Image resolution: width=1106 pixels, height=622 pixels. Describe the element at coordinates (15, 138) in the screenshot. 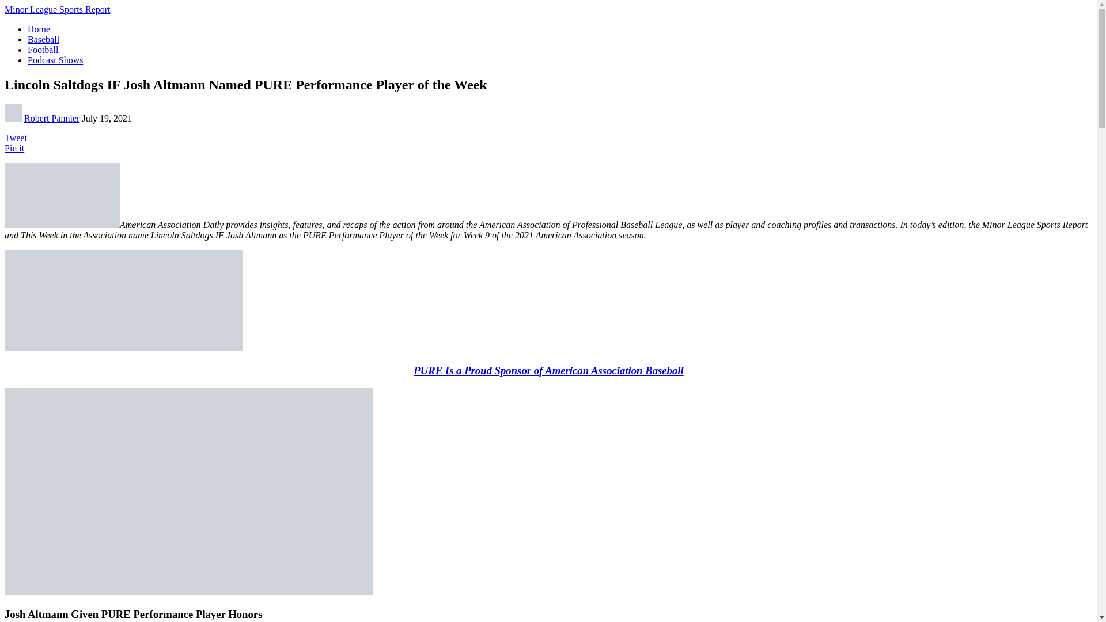

I see `Tweet` at that location.